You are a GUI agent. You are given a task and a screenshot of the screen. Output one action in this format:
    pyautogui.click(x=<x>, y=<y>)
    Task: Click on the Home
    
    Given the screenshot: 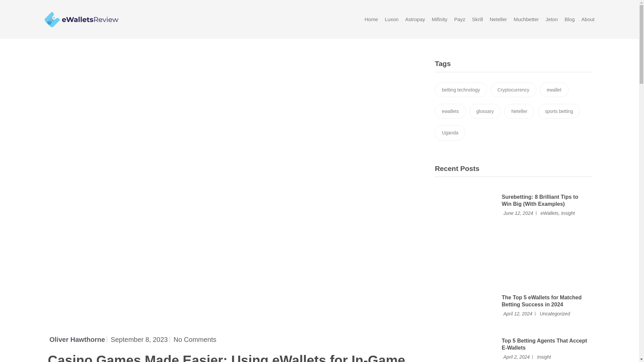 What is the action you would take?
    pyautogui.click(x=371, y=19)
    